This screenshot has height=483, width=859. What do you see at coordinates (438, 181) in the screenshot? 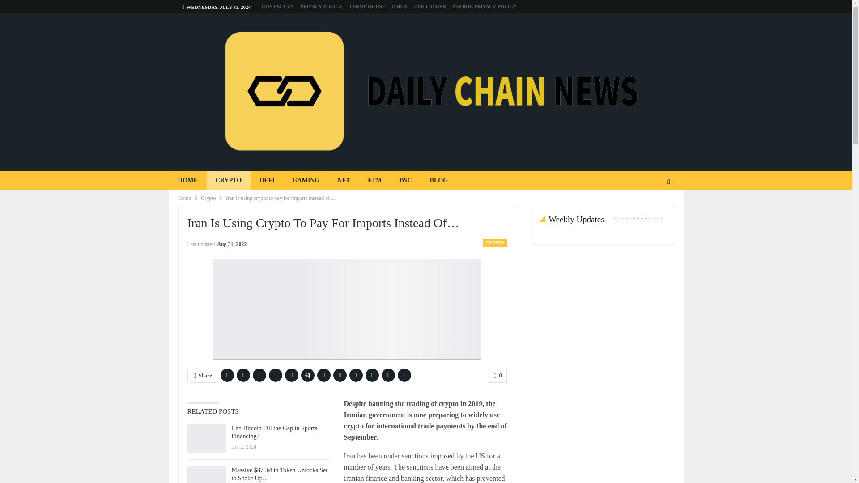
I see `BLOG` at bounding box center [438, 181].